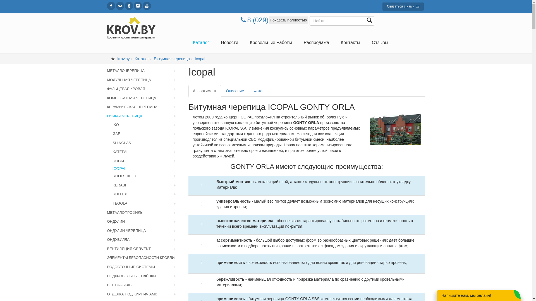 This screenshot has height=301, width=536. I want to click on krov.by, so click(123, 59).